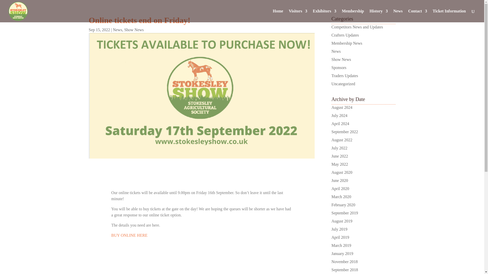 This screenshot has width=488, height=274. I want to click on Exhibitors, so click(324, 16).